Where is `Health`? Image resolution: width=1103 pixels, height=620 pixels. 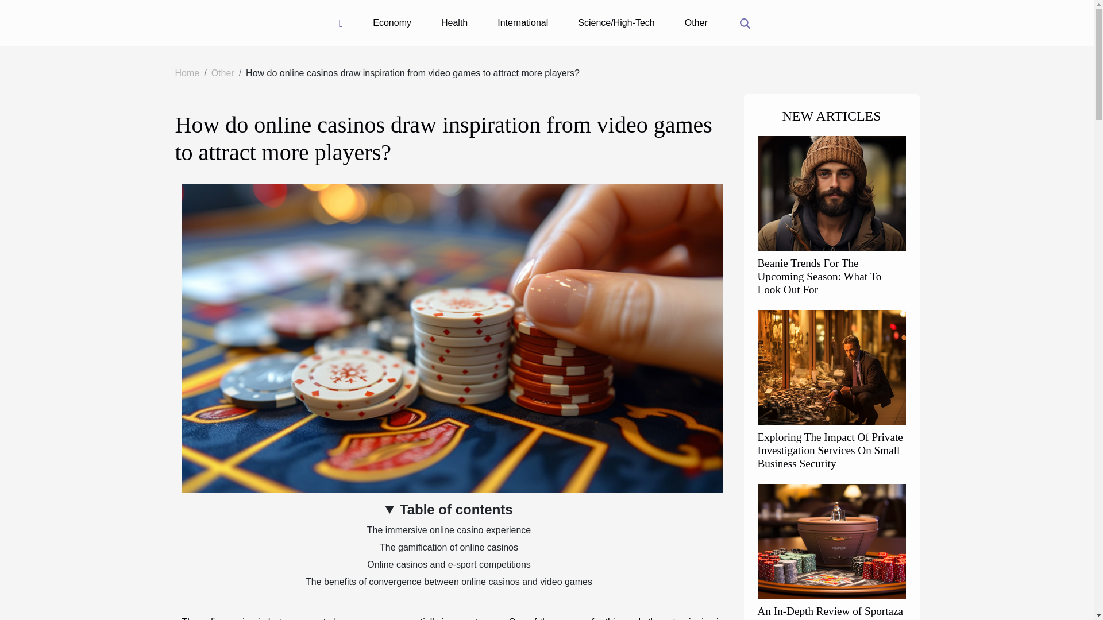 Health is located at coordinates (454, 23).